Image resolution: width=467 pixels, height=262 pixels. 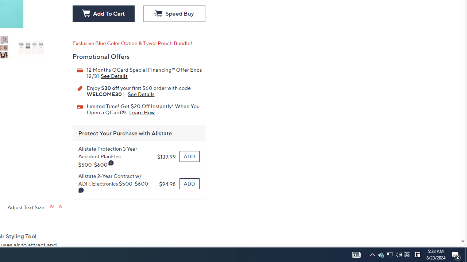 I want to click on Speed Buy, so click(x=356, y=255).